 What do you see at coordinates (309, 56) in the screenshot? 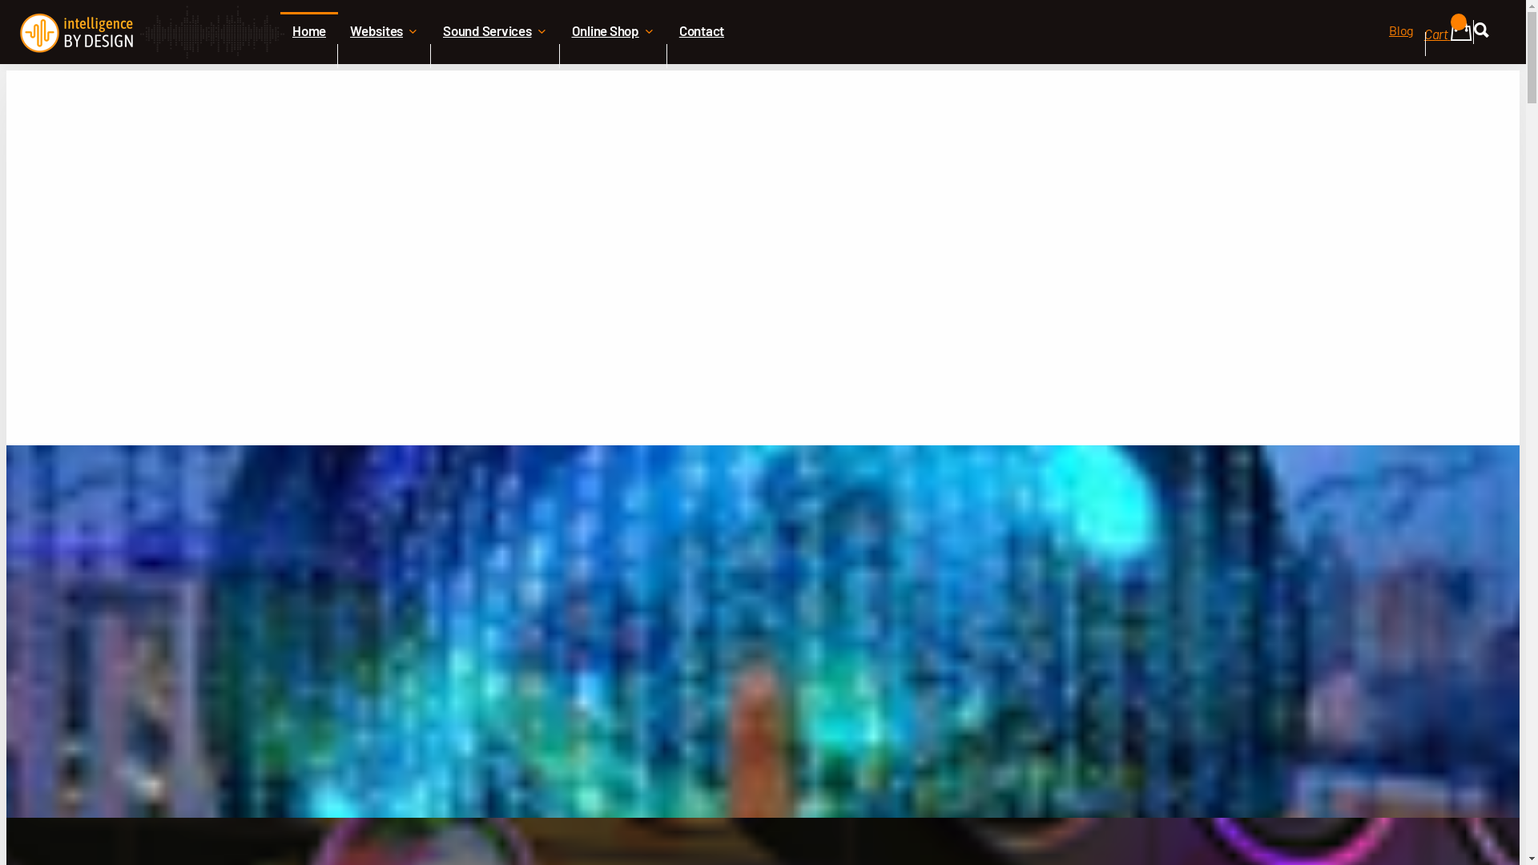
I see `Home` at bounding box center [309, 56].